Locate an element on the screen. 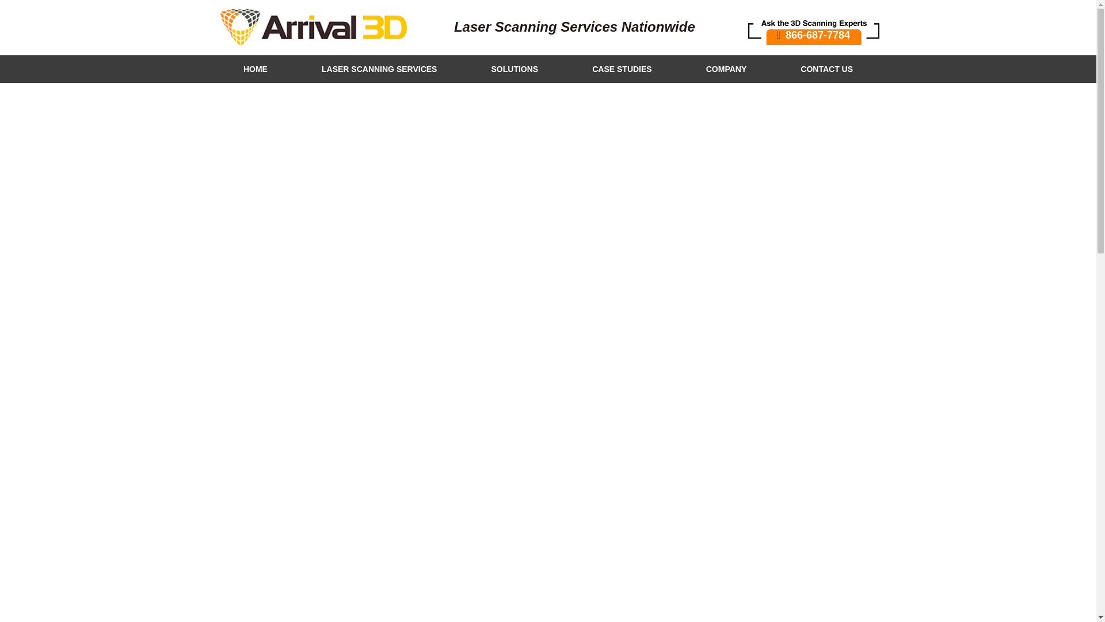  866-687-7784 is located at coordinates (814, 28).